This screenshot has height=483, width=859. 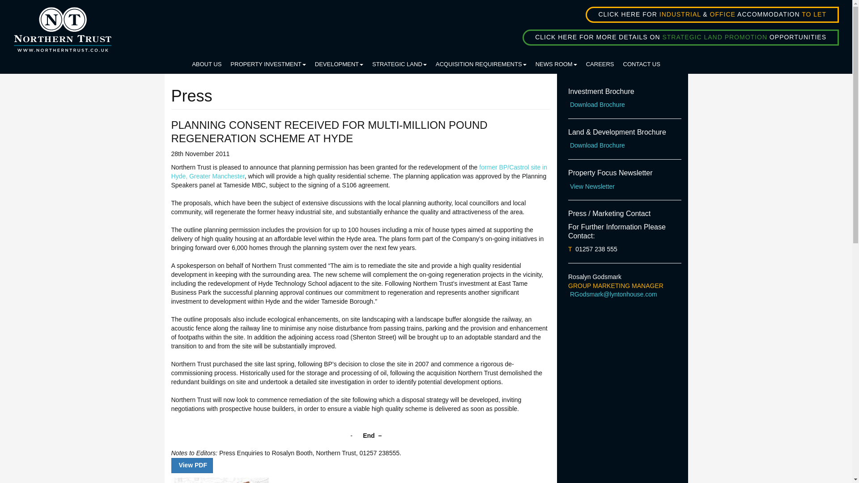 What do you see at coordinates (642, 61) in the screenshot?
I see `CONTACT US` at bounding box center [642, 61].